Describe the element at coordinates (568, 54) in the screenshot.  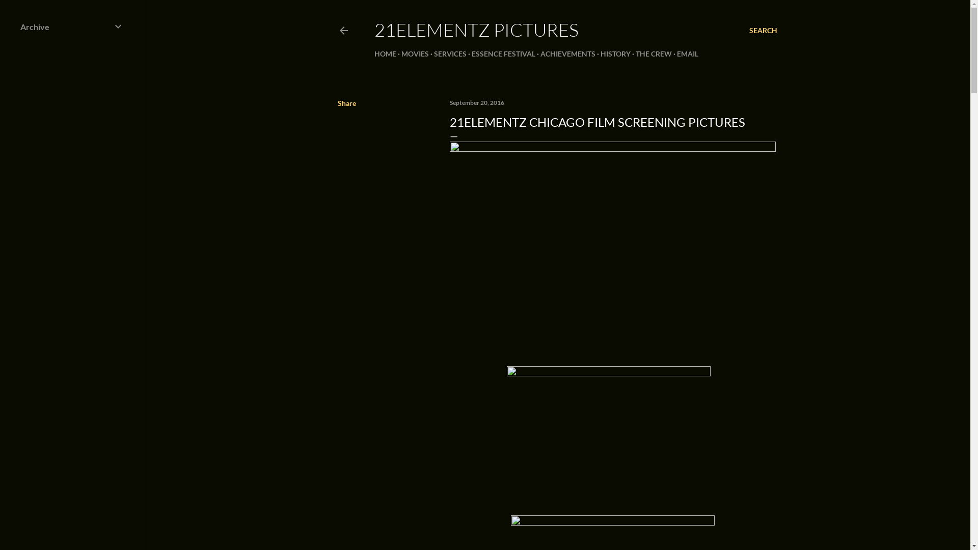
I see `ACHIEVEMENTS` at that location.